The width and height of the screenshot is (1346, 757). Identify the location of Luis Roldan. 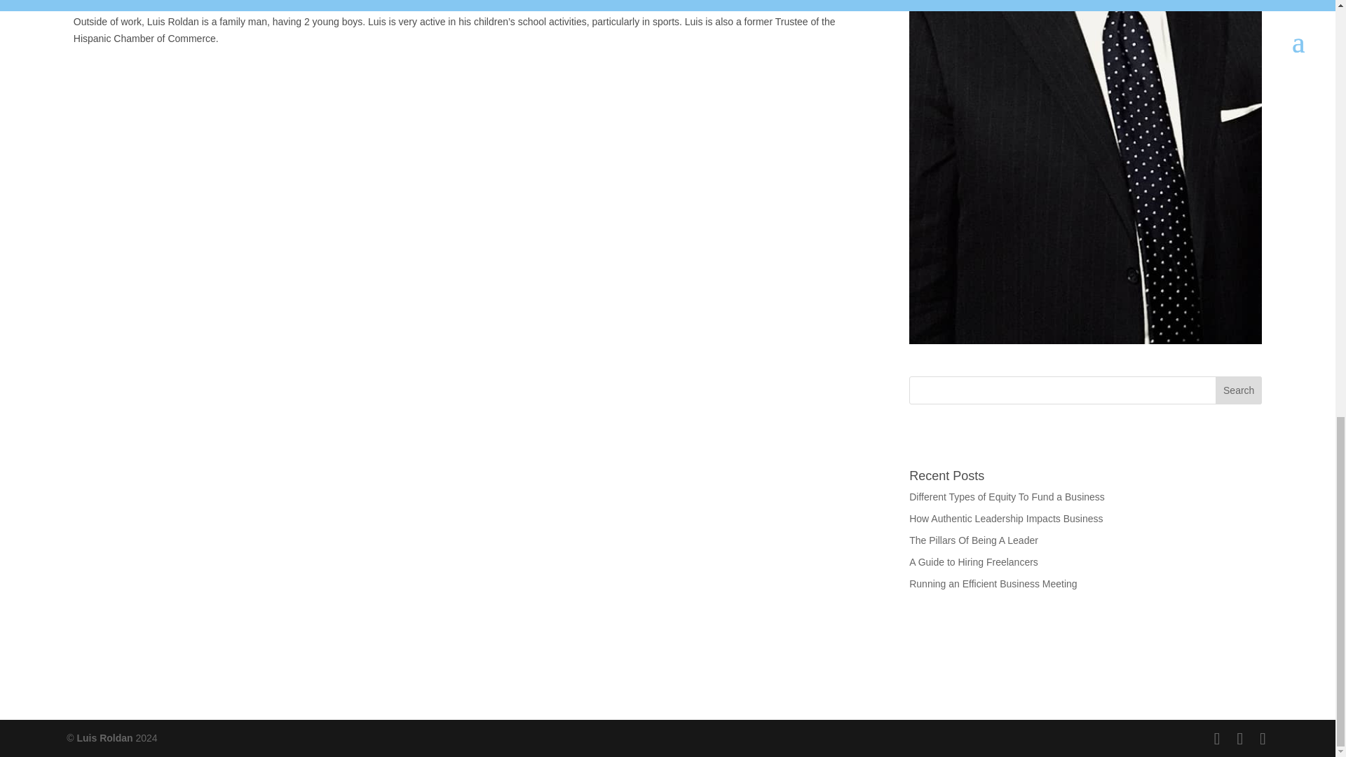
(104, 737).